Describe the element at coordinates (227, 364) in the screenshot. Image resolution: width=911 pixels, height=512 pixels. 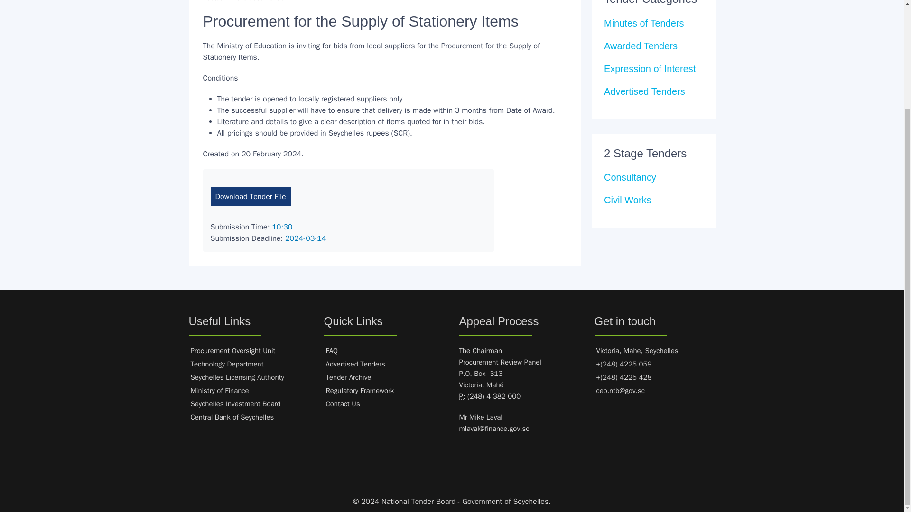
I see `Technology Department` at that location.